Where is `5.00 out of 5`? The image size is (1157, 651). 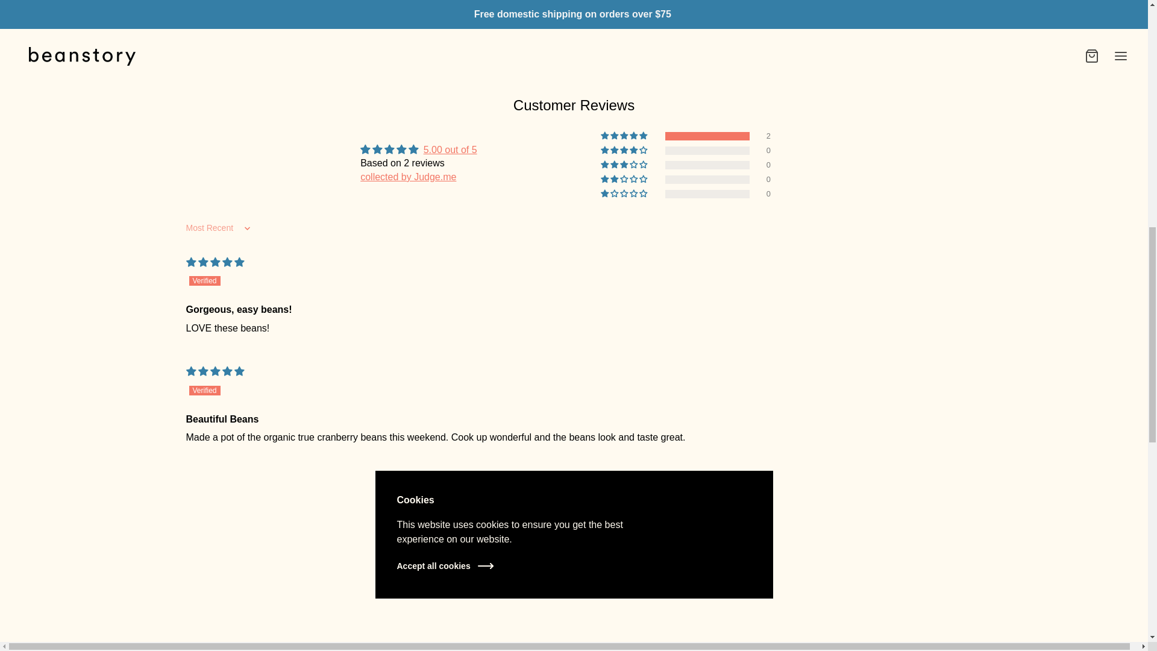 5.00 out of 5 is located at coordinates (450, 149).